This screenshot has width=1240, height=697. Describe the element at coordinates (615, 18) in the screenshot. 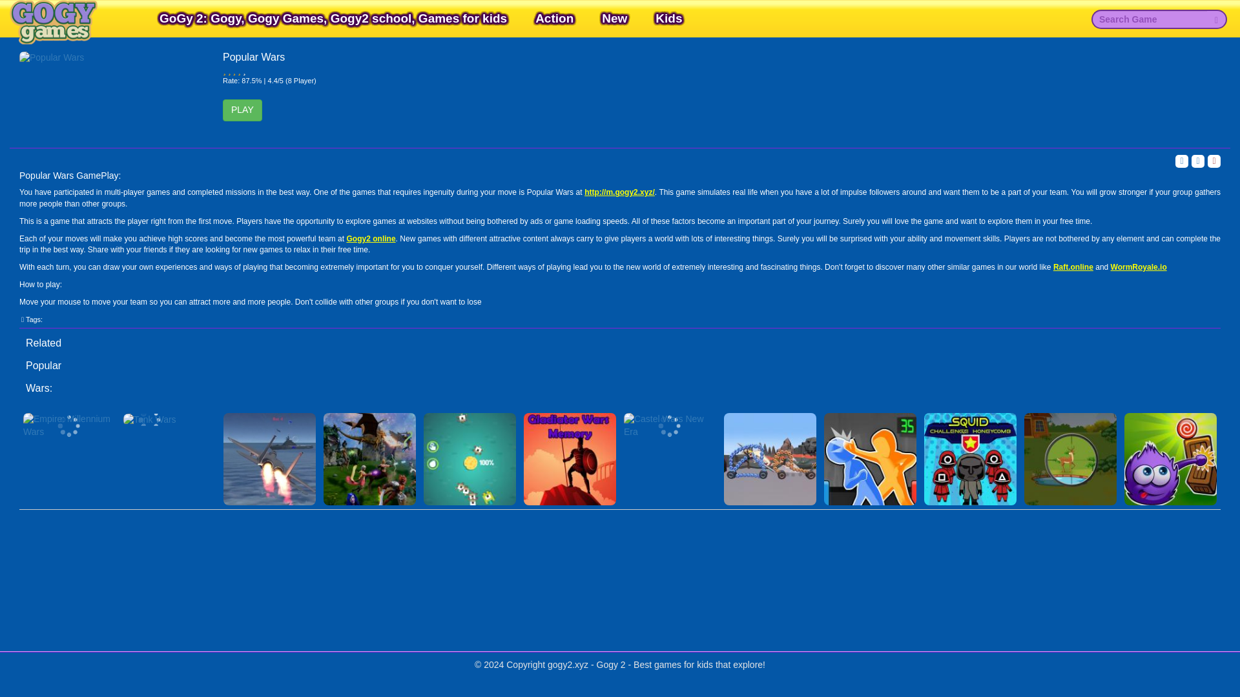

I see `New` at that location.